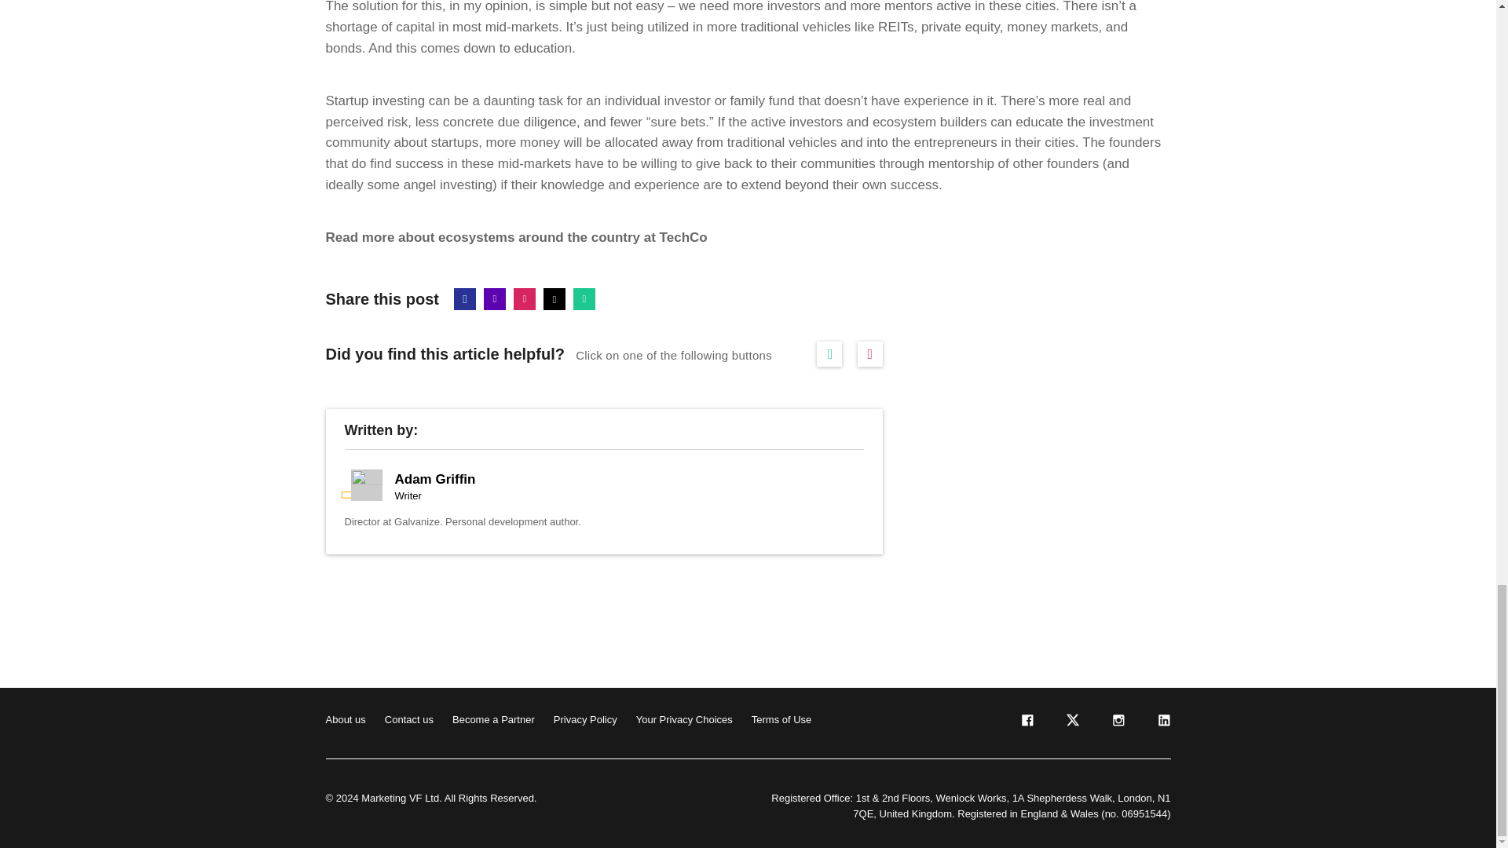 This screenshot has height=848, width=1508. I want to click on Whatsapp, so click(584, 299).